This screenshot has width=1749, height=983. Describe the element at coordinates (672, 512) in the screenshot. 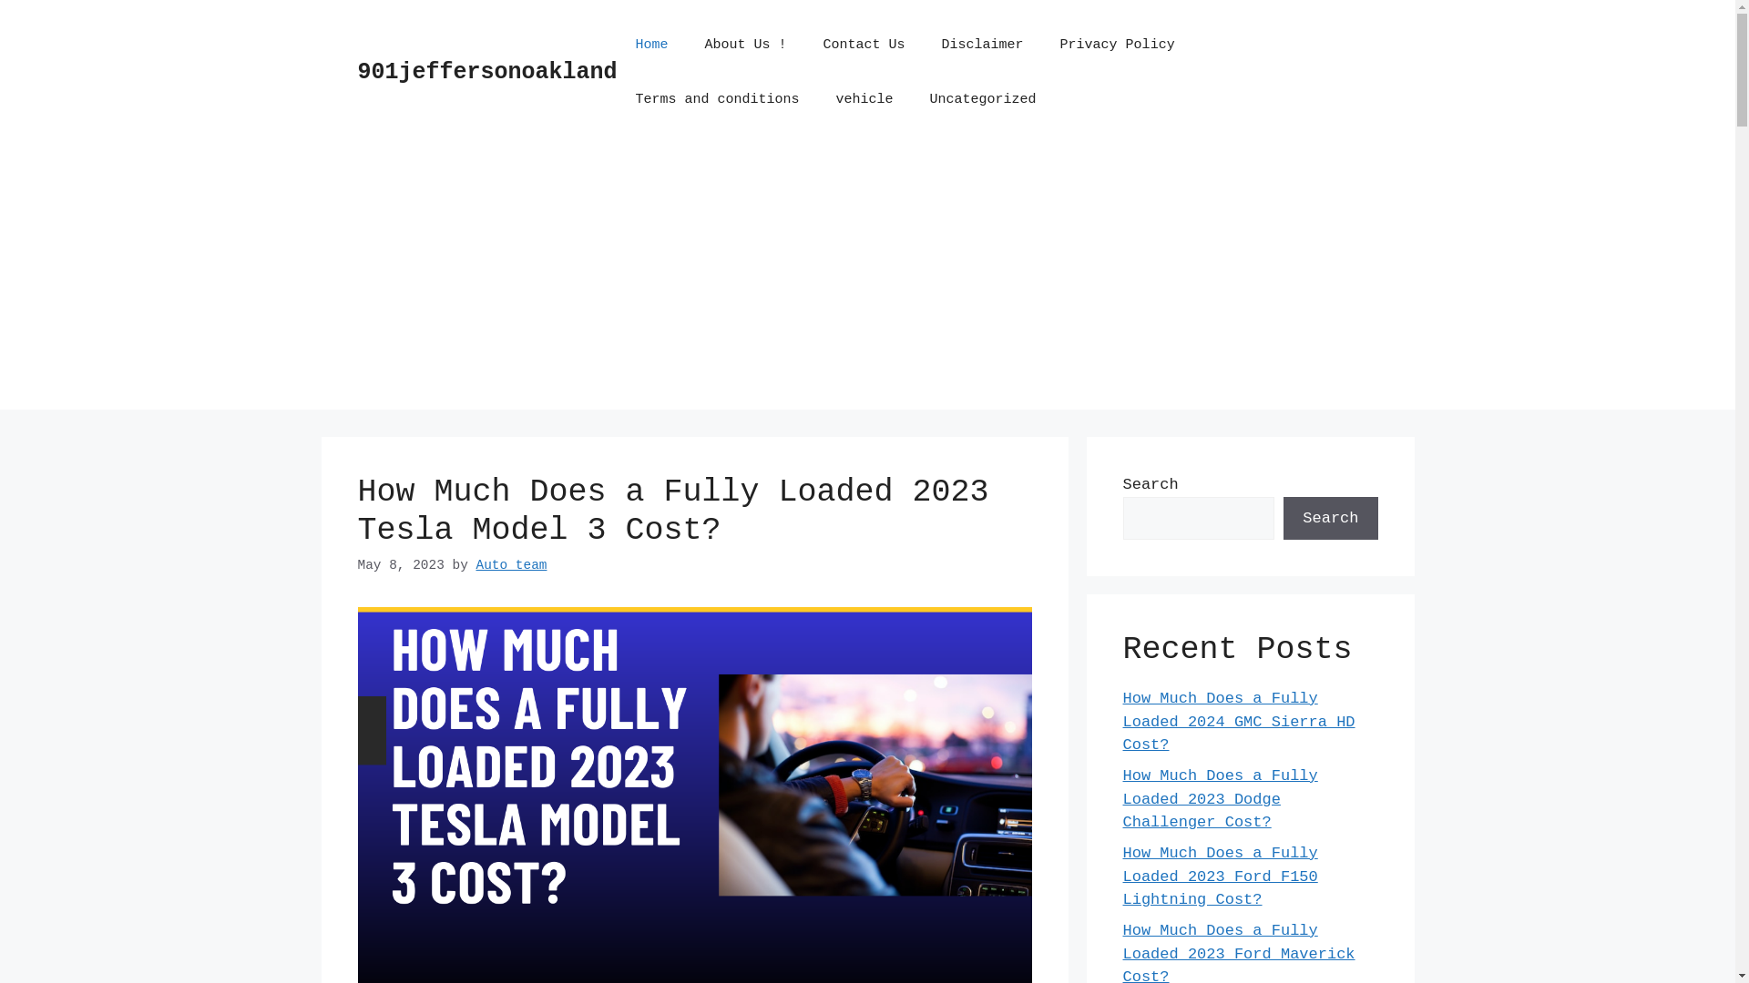

I see `How Much Does a Fully Loaded 2023 Tesla Model 3 Cost?` at that location.